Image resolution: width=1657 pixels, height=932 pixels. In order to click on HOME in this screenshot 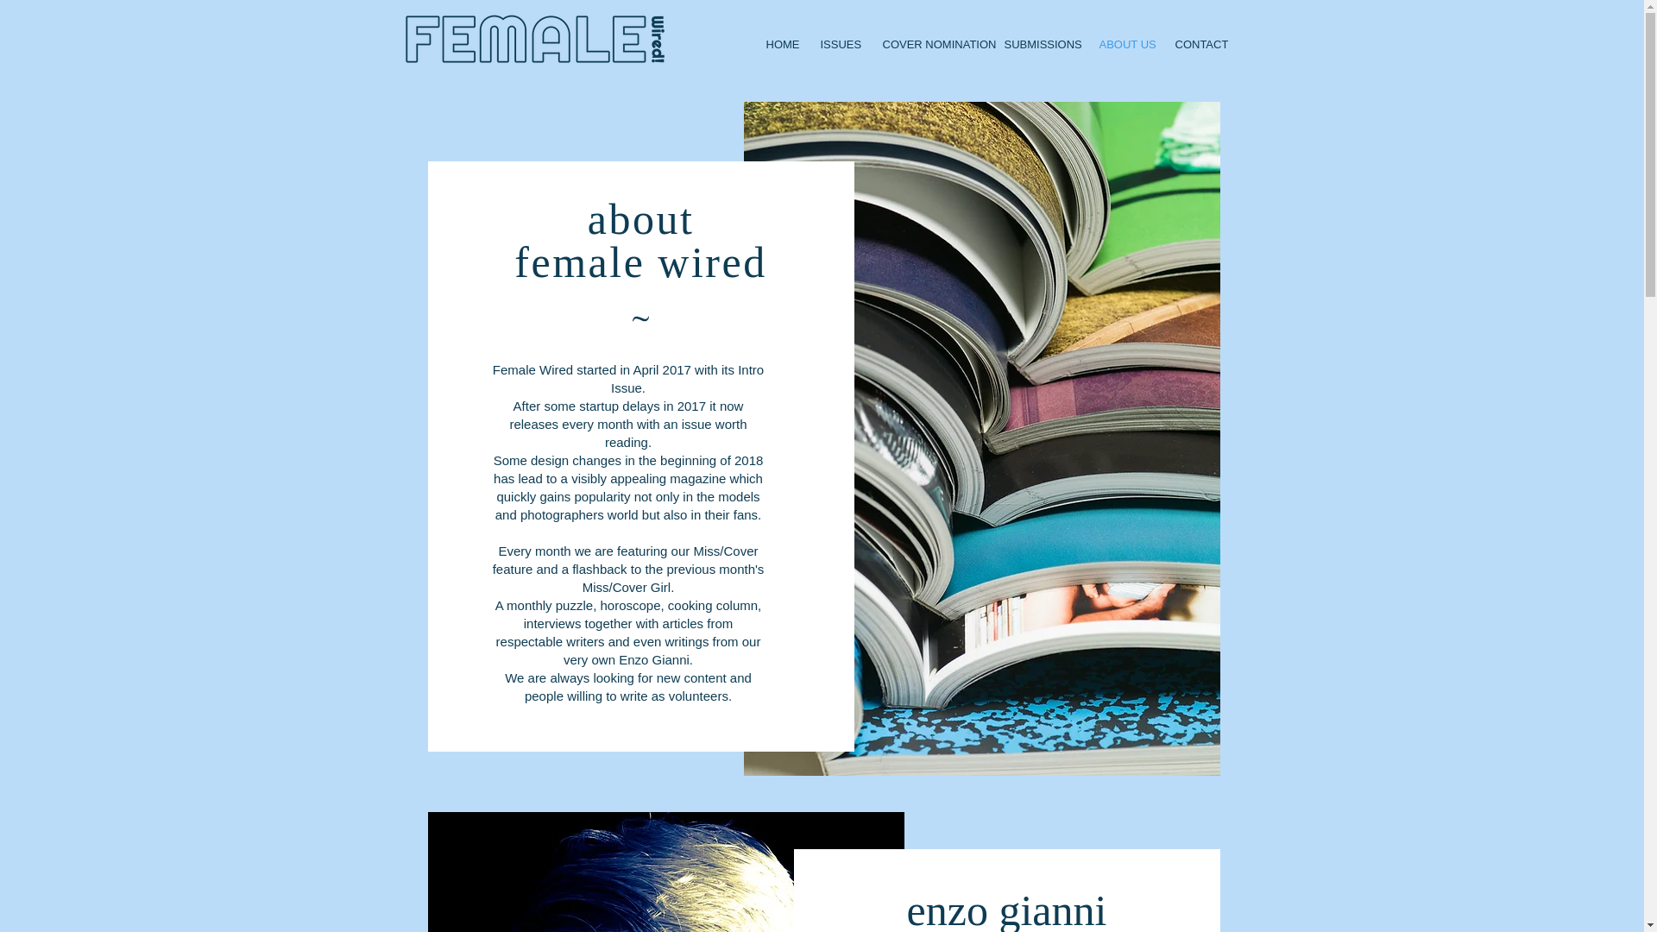, I will do `click(779, 45)`.